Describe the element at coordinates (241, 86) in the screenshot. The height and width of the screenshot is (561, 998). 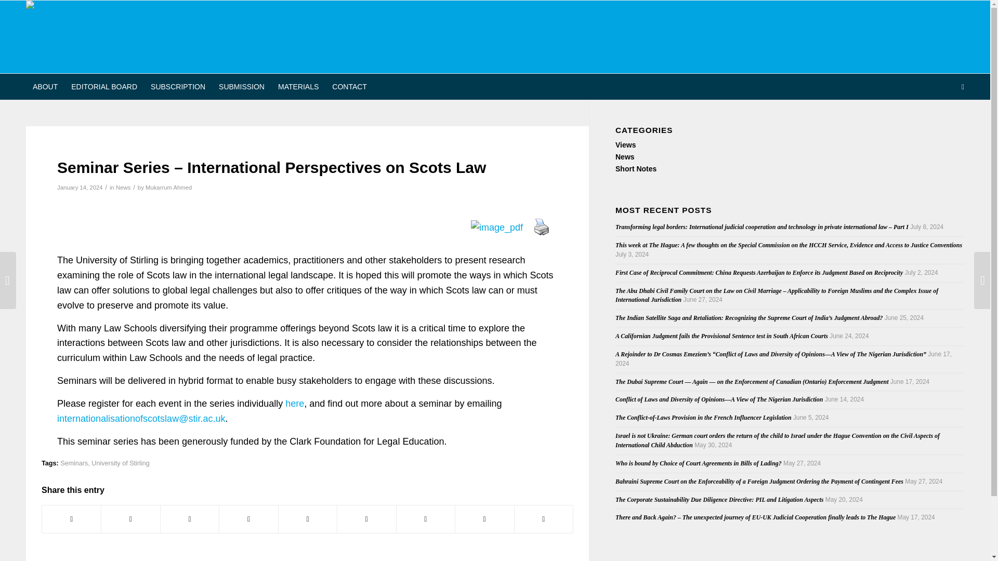
I see `SUBMISSION` at that location.